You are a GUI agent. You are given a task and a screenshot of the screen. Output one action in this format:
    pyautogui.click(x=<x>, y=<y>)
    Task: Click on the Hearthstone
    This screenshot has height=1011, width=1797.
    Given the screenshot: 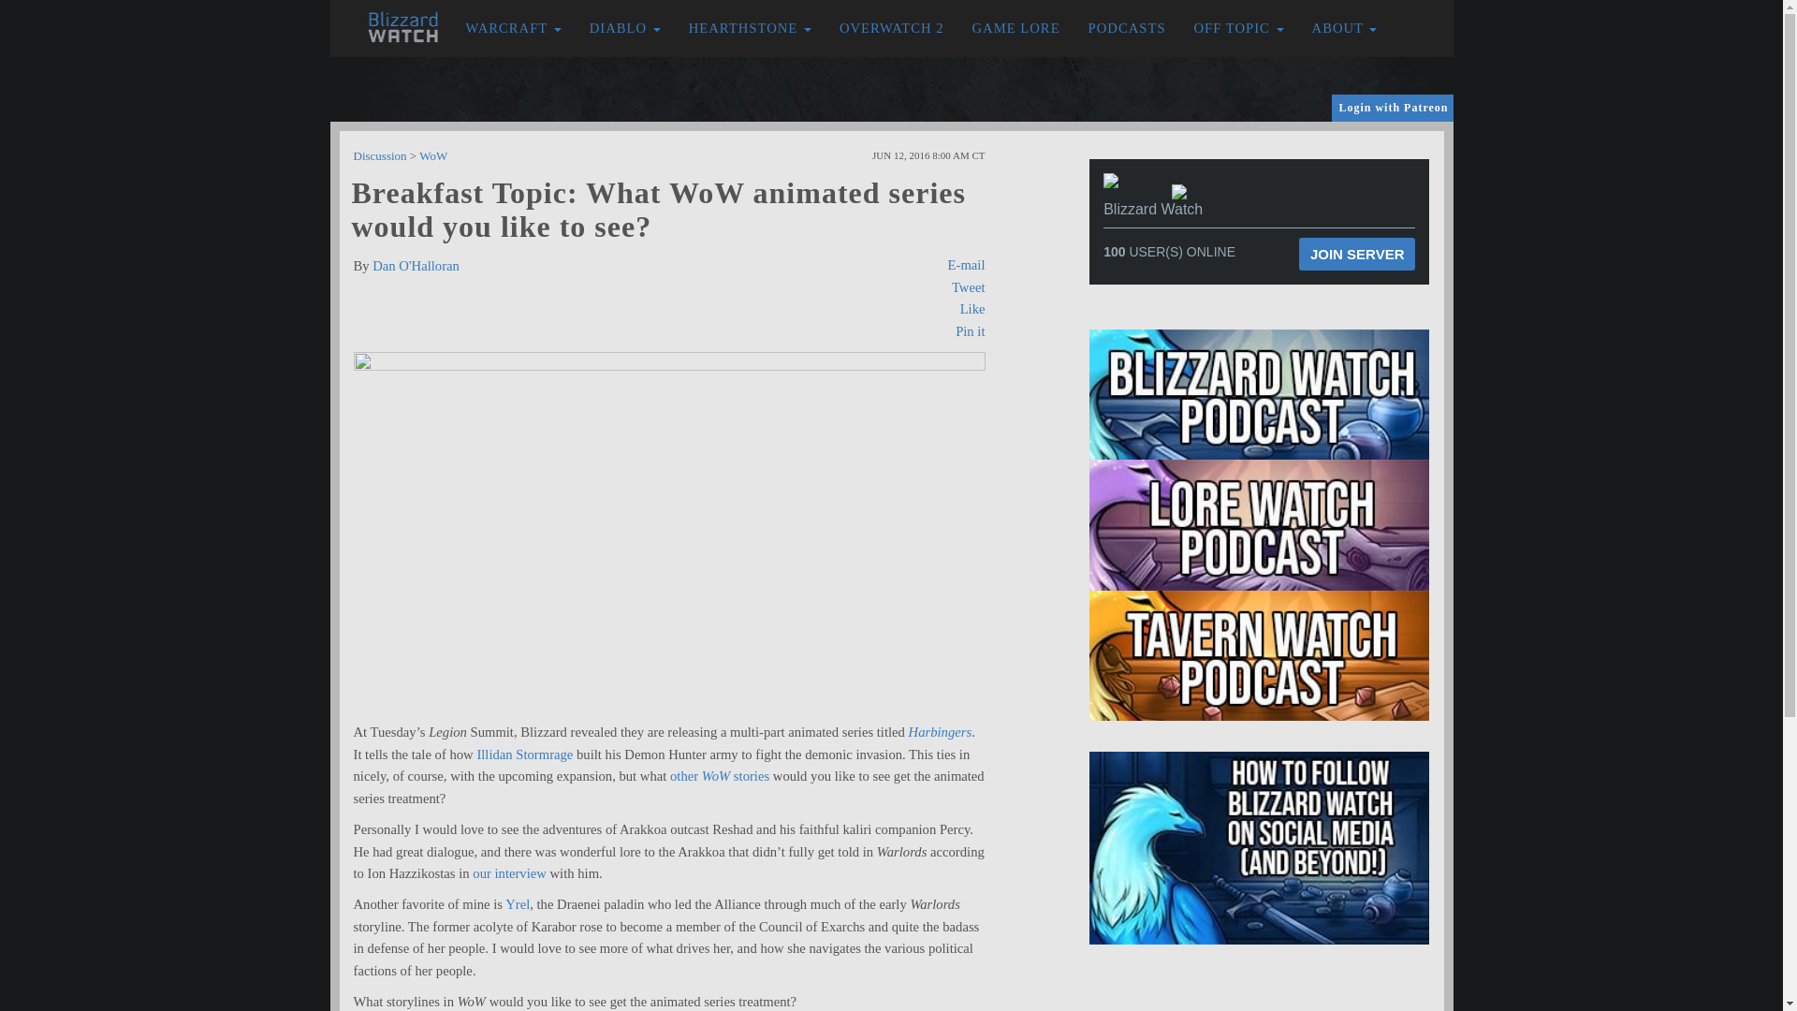 What is the action you would take?
    pyautogui.click(x=750, y=28)
    